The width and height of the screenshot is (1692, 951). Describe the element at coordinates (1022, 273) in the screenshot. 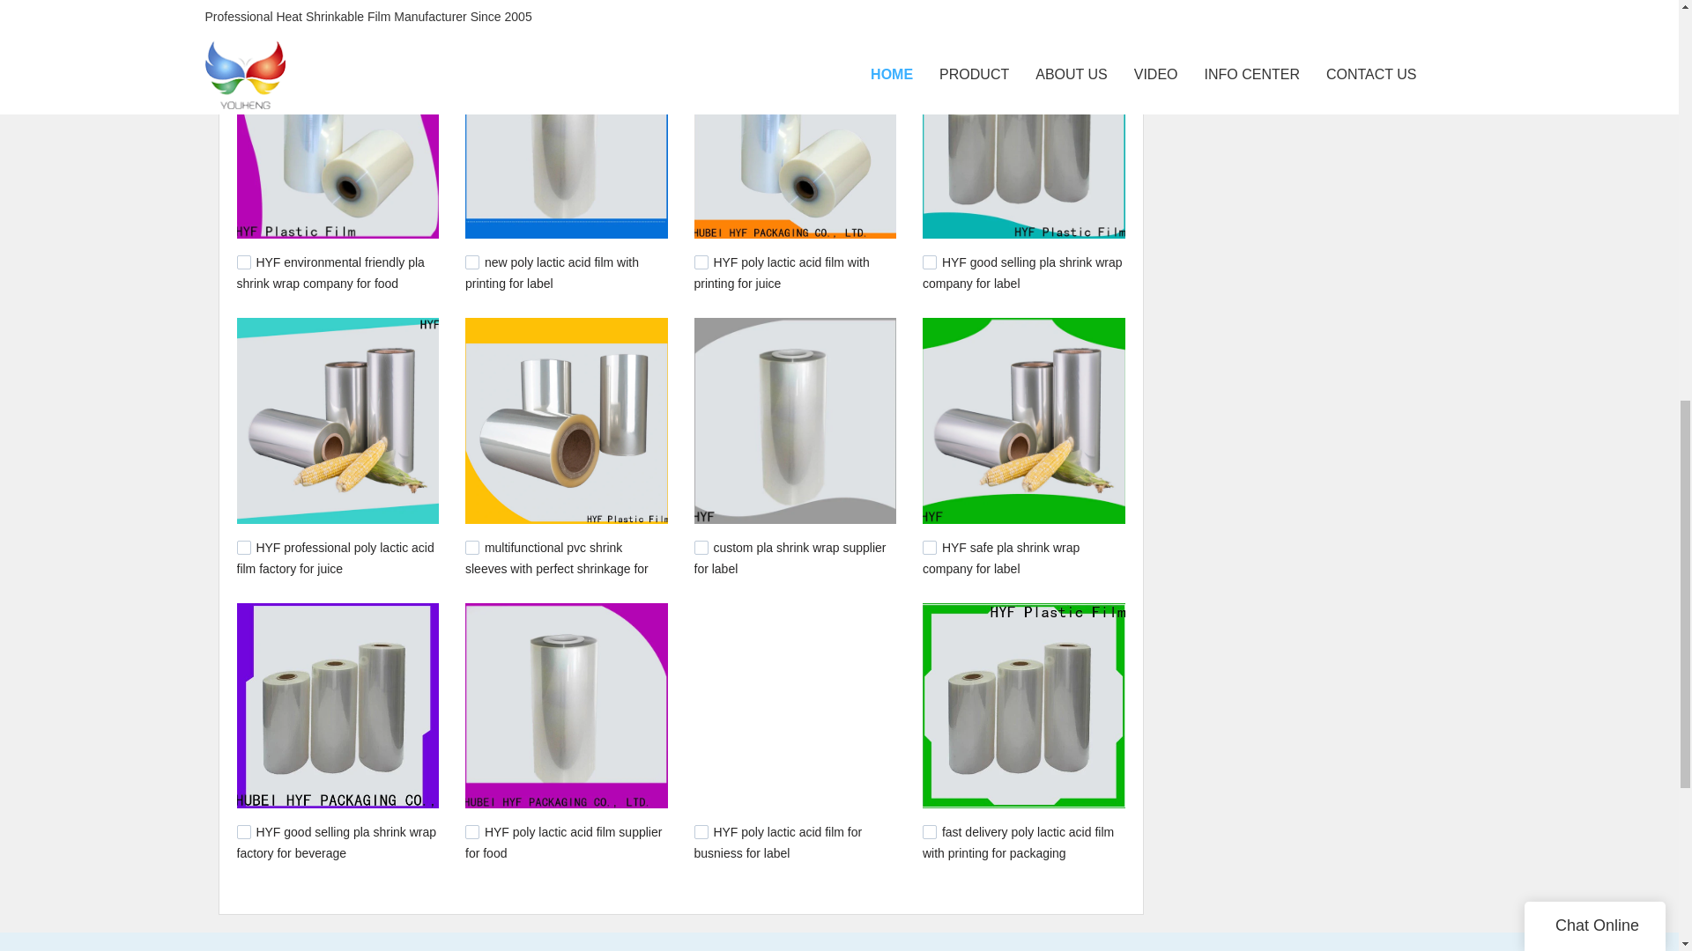

I see `HYF good selling pla shrink wrap company for label` at that location.